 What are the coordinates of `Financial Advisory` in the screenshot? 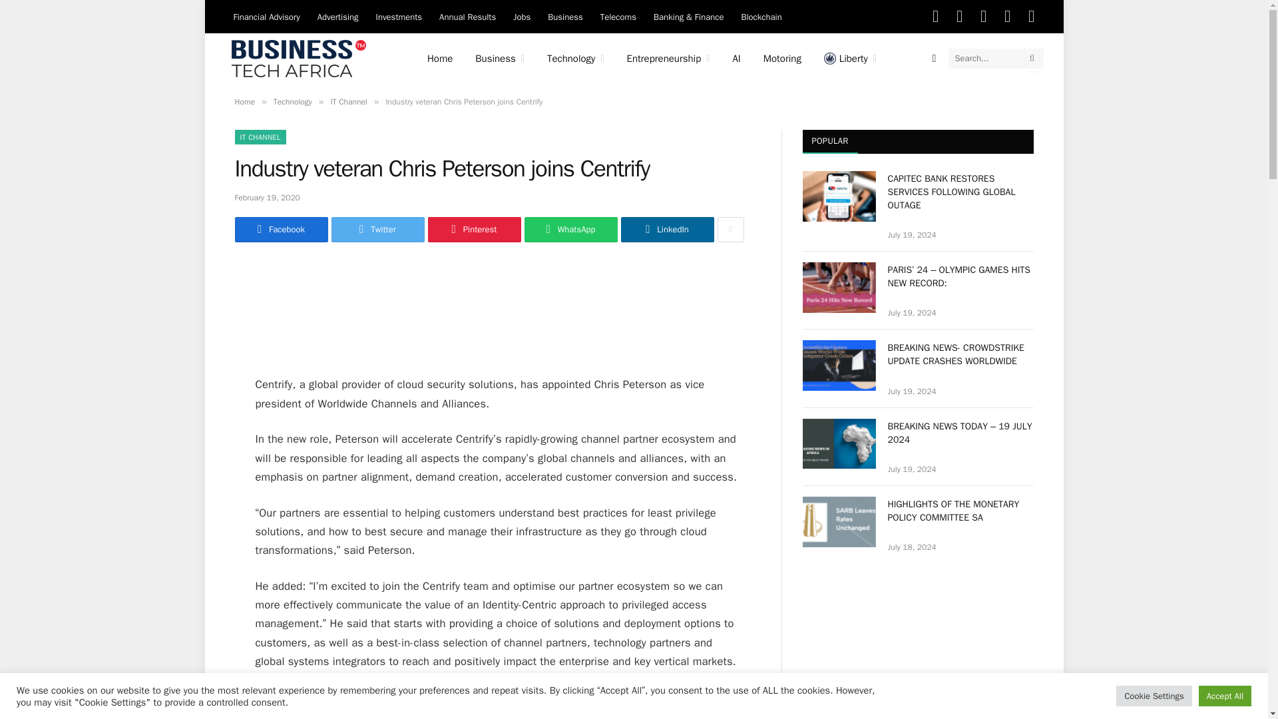 It's located at (266, 16).